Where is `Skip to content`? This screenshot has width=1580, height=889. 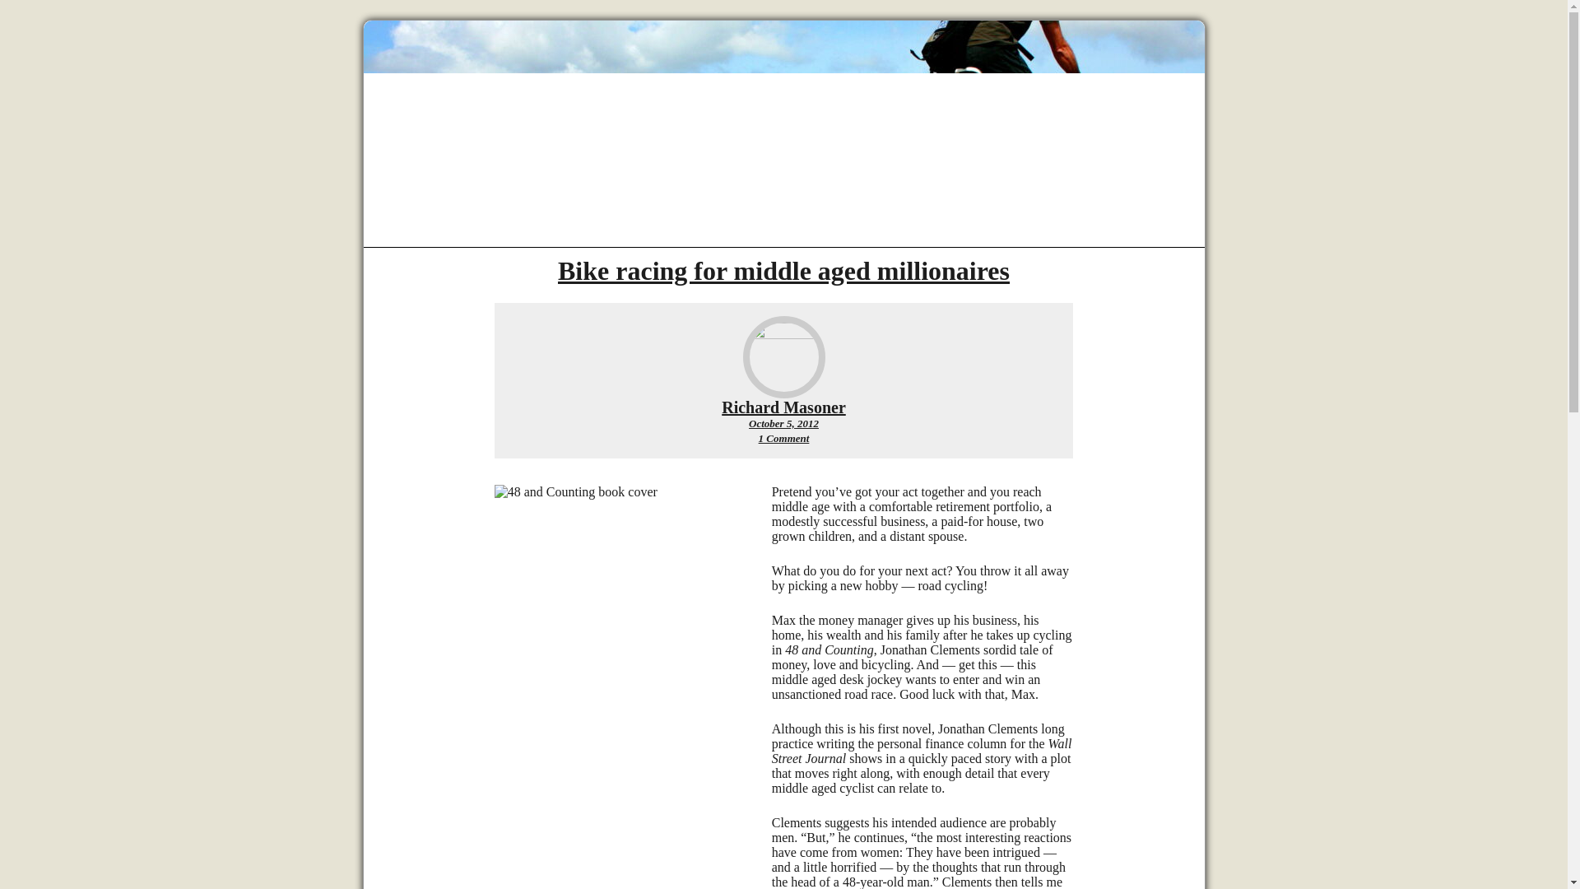 Skip to content is located at coordinates (783, 407).